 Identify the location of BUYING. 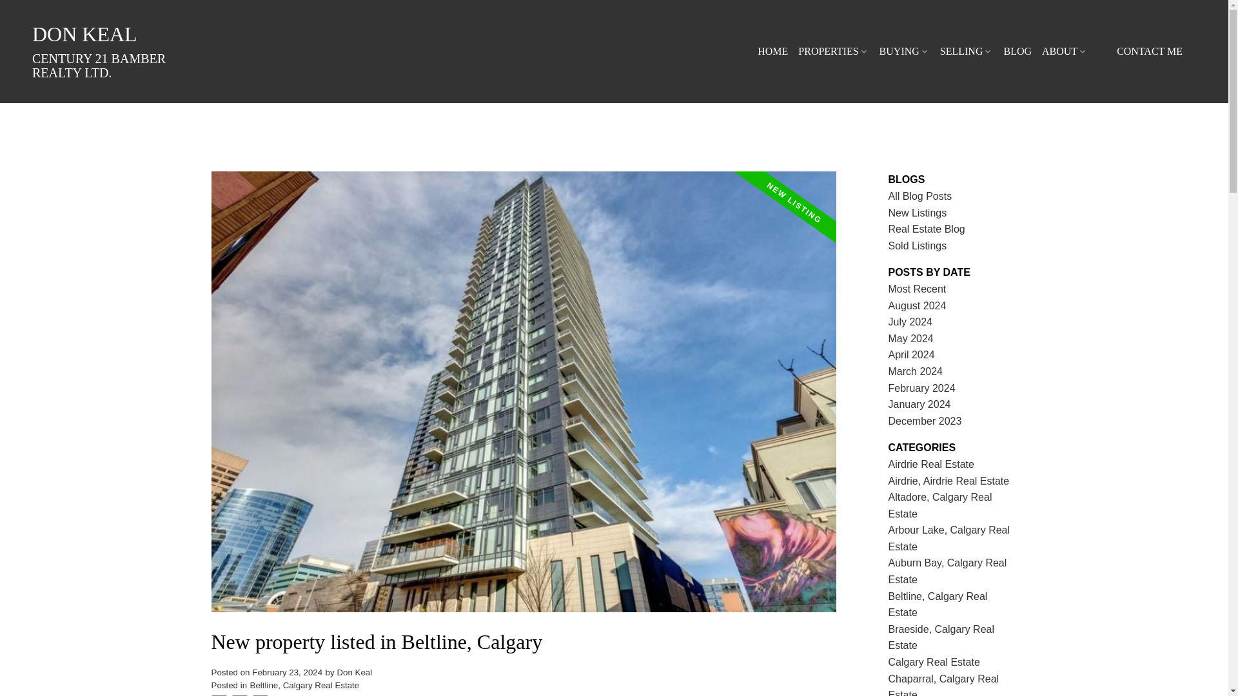
(904, 52).